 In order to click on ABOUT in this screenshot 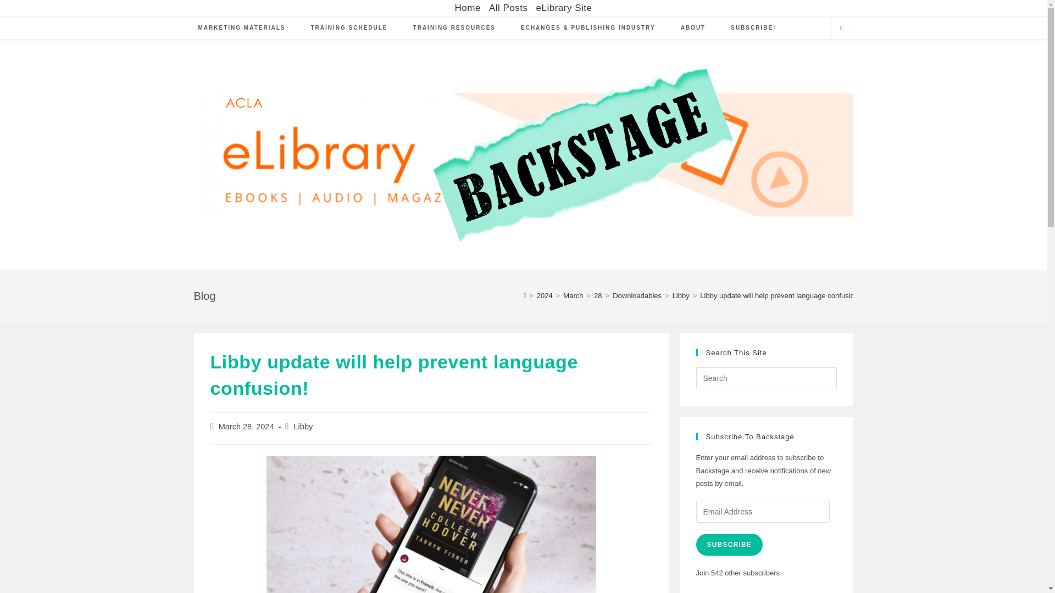, I will do `click(693, 28)`.